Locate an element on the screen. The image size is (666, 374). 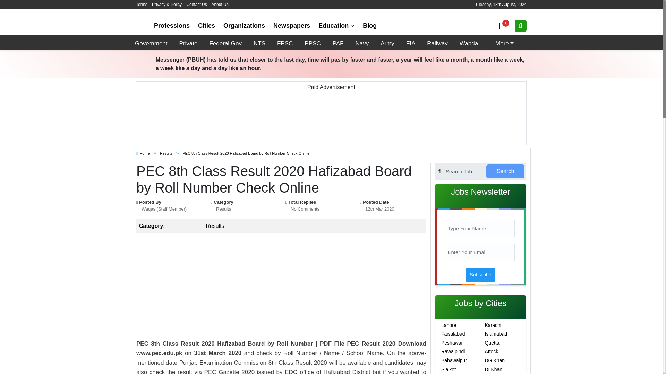
Blog is located at coordinates (370, 26).